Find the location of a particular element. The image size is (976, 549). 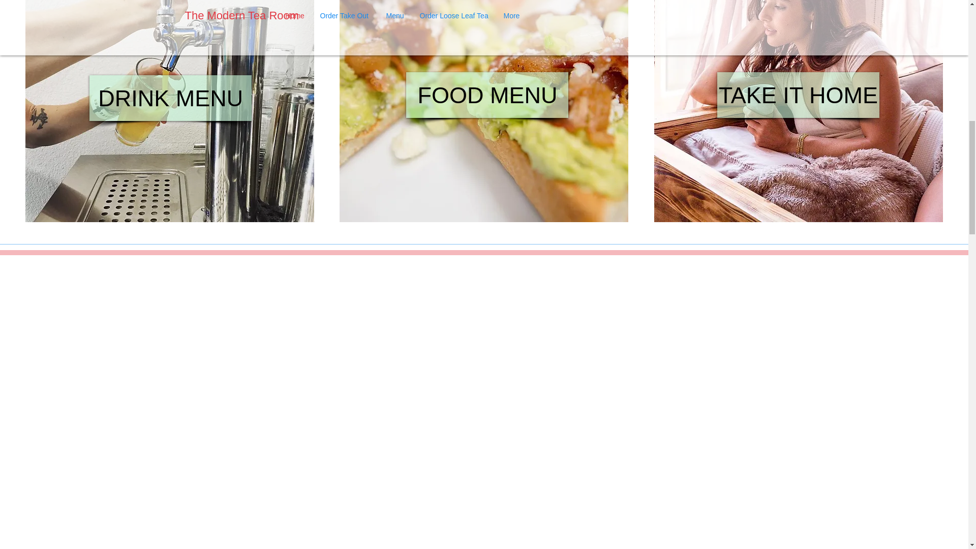

DRINK MENU is located at coordinates (171, 98).